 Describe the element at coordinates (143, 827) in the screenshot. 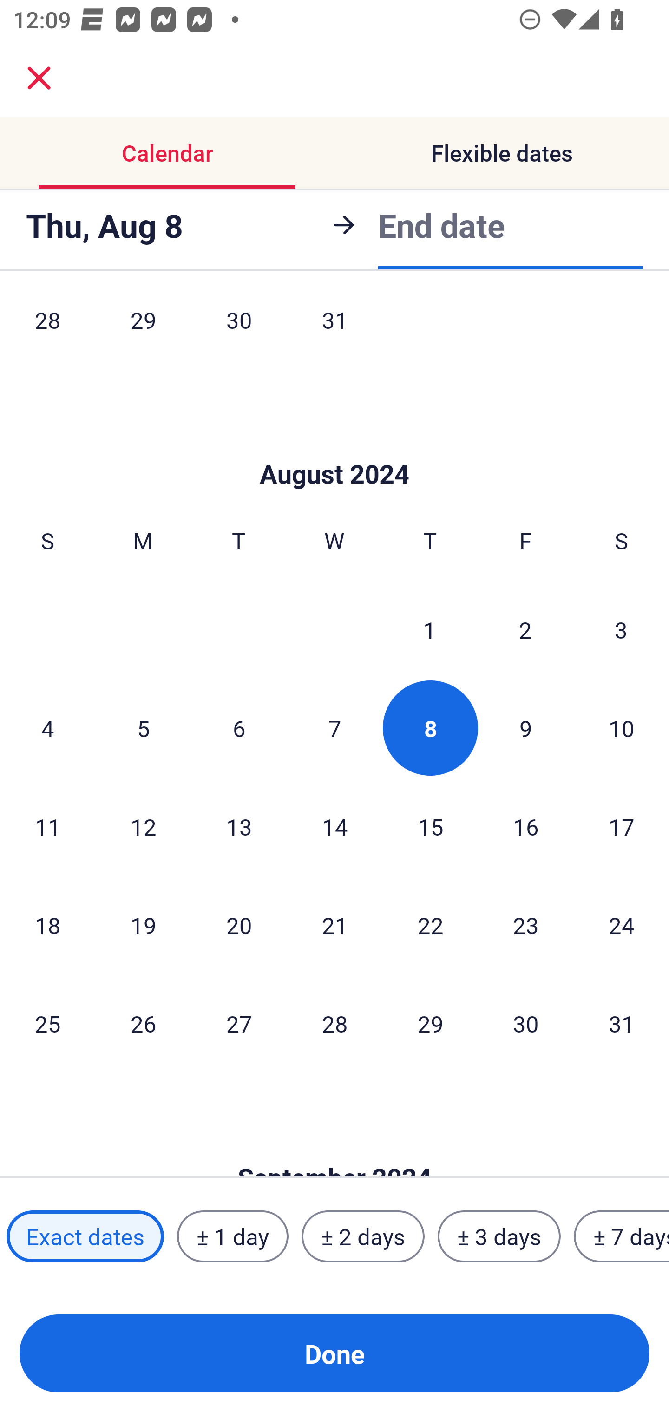

I see `12 Monday, August 12, 2024` at that location.